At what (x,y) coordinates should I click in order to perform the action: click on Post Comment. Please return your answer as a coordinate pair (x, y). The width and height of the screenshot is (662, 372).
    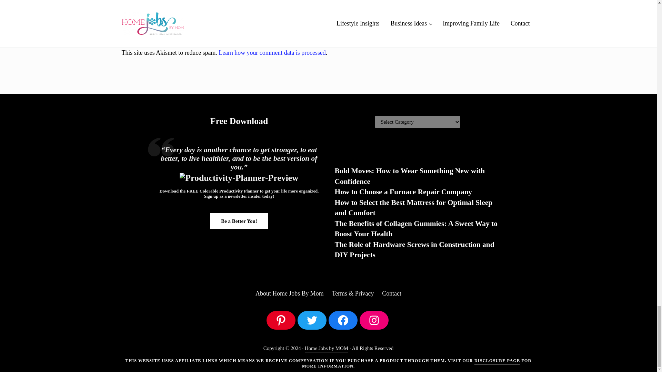
    Looking at the image, I should click on (148, 21).